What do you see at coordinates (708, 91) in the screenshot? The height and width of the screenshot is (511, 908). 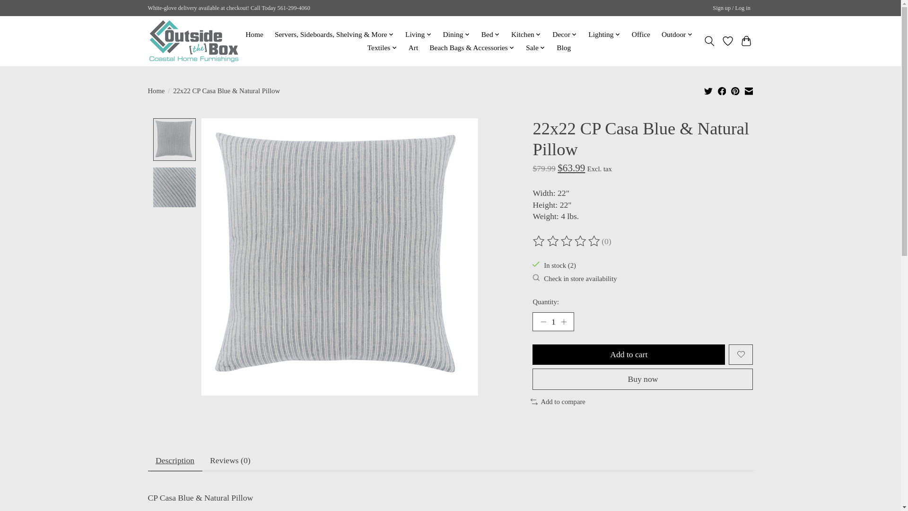 I see `Share on Twitter` at bounding box center [708, 91].